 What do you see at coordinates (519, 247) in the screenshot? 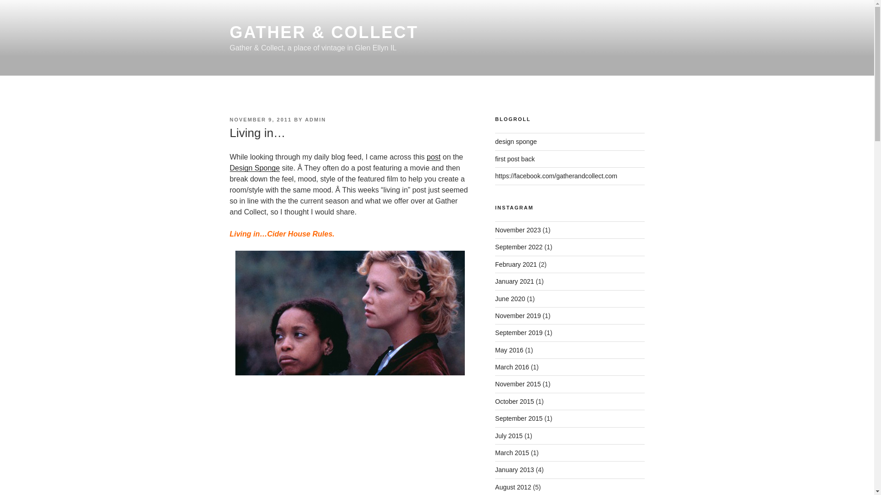
I see `September 2022` at bounding box center [519, 247].